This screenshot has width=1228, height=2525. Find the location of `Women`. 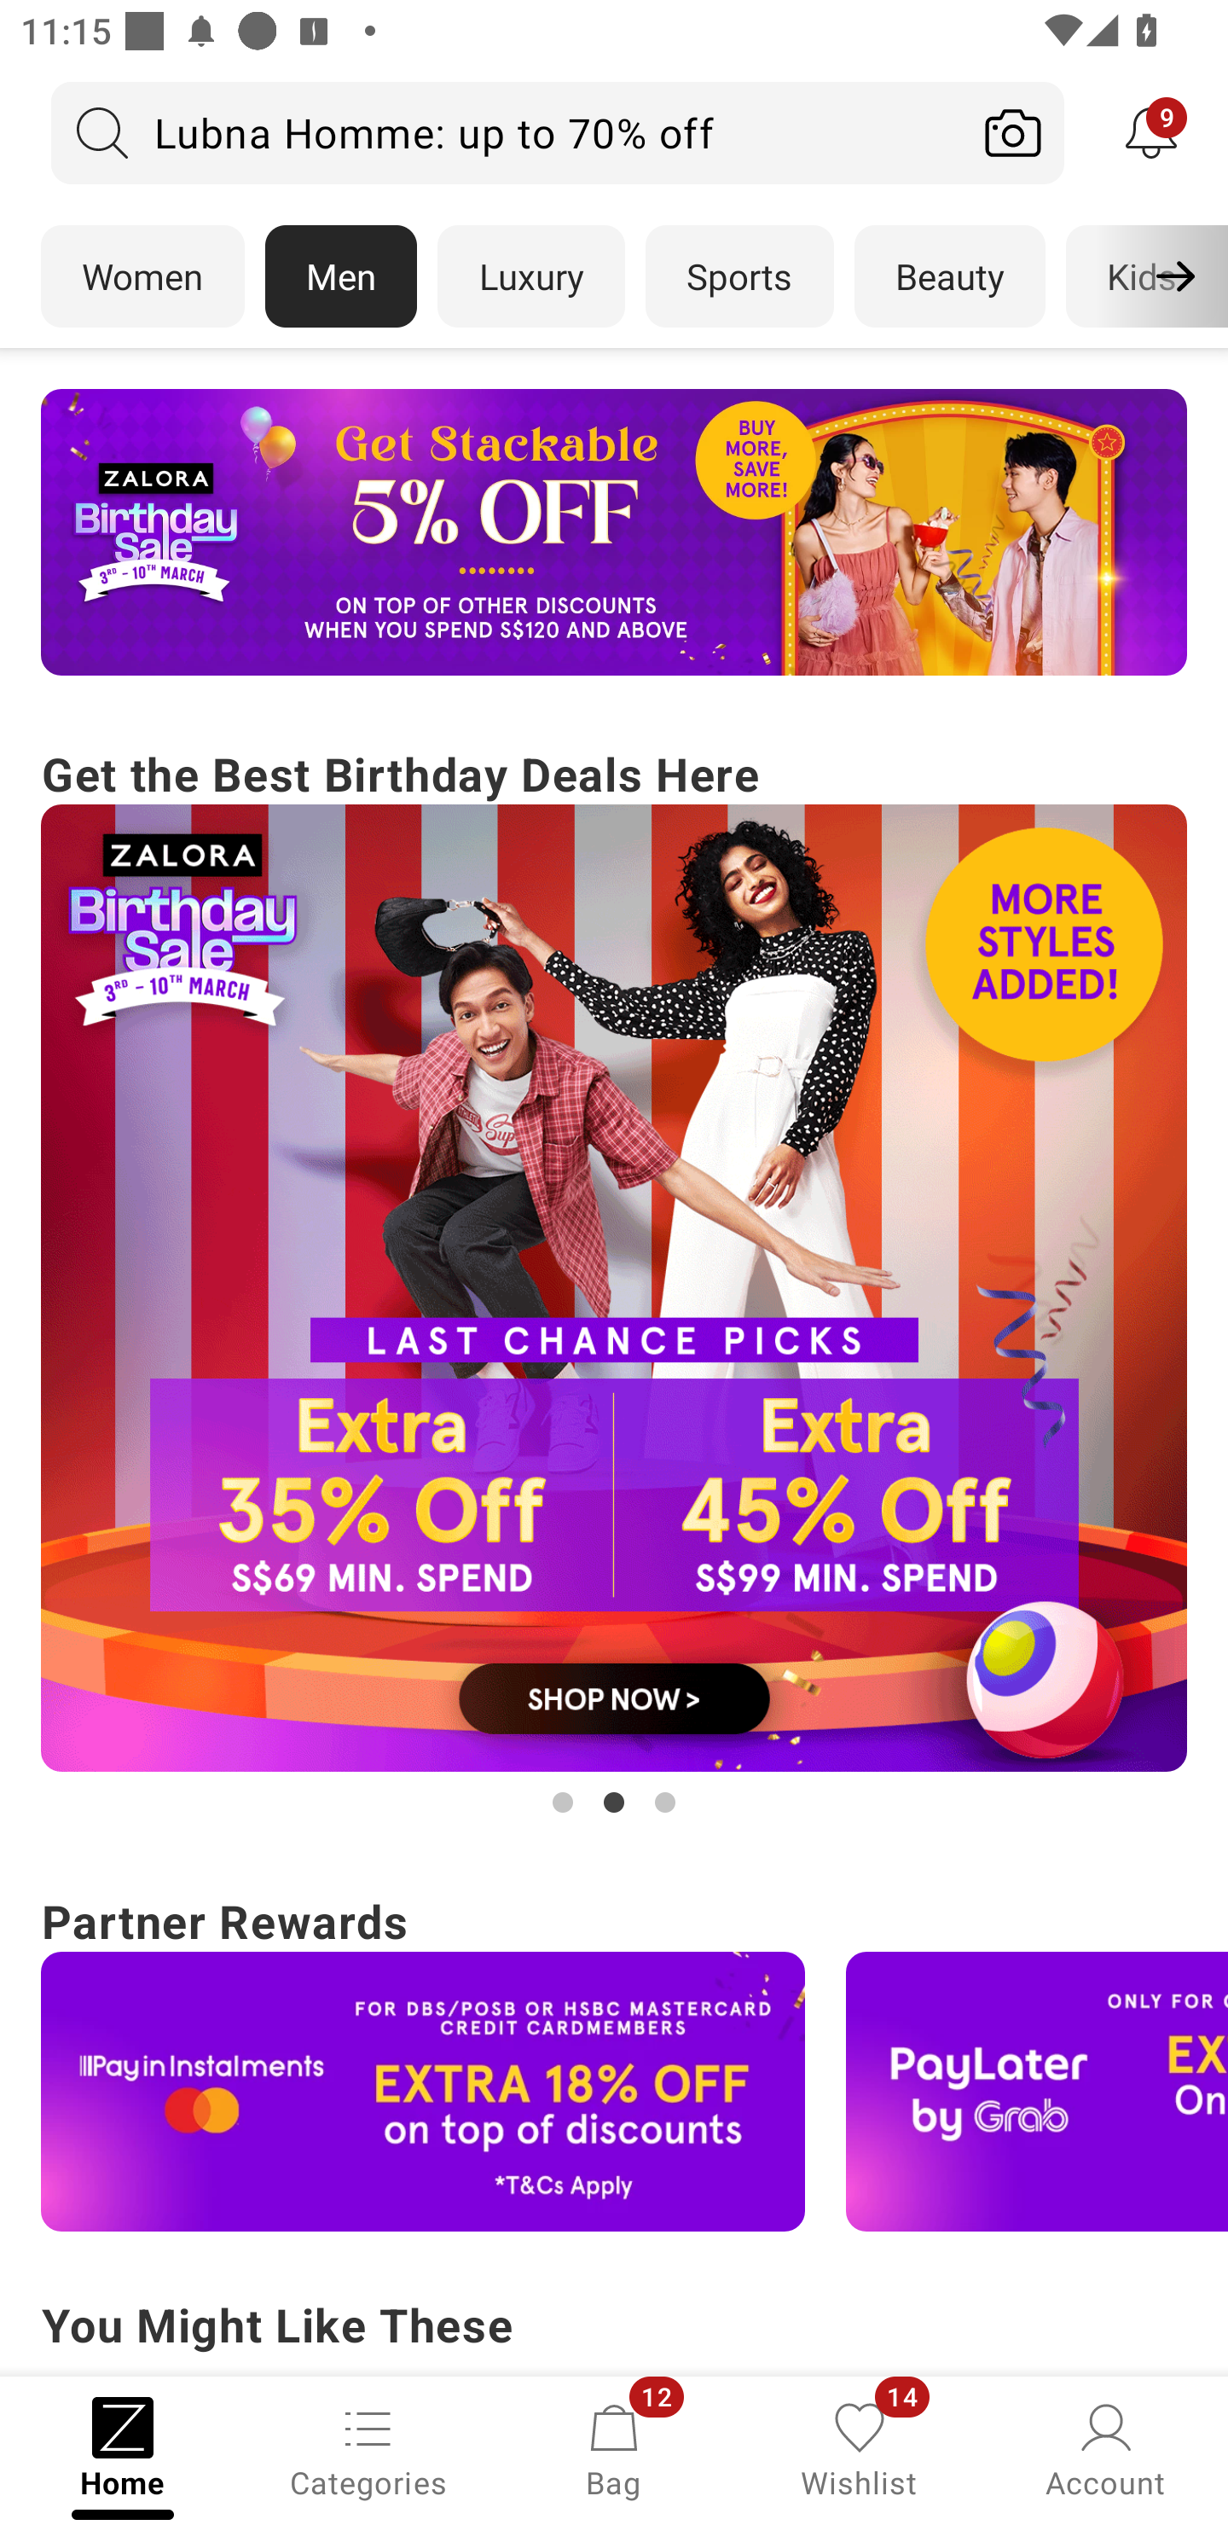

Women is located at coordinates (142, 276).